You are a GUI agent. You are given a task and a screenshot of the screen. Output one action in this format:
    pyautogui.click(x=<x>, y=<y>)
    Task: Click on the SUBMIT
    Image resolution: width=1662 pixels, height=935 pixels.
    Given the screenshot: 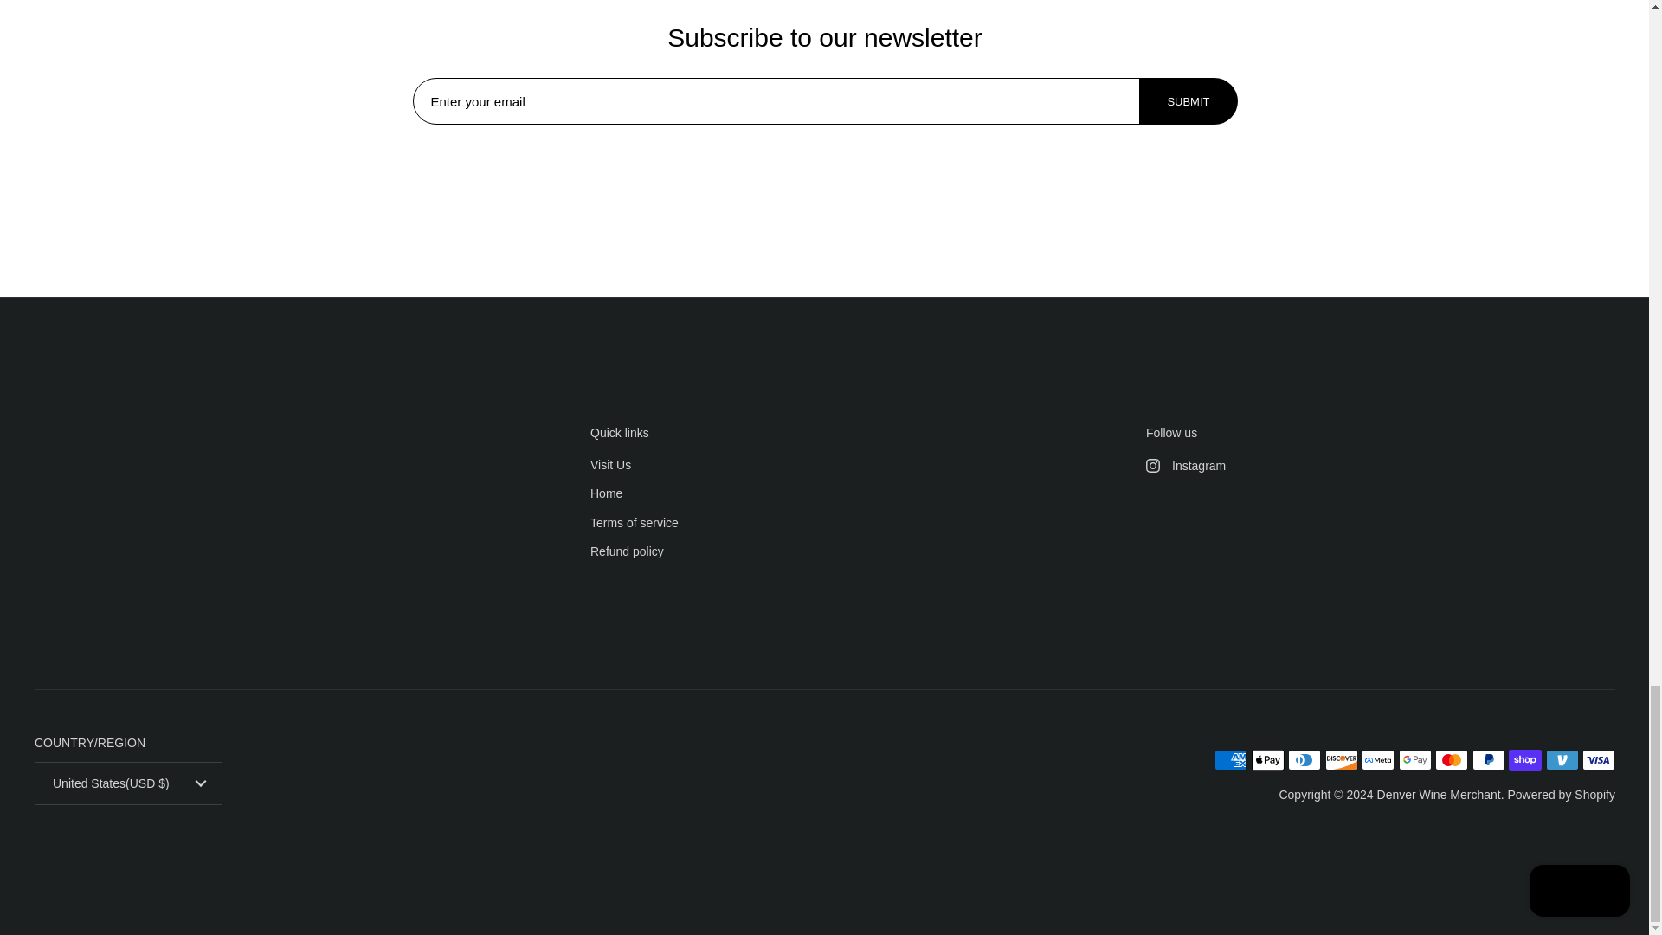 What is the action you would take?
    pyautogui.click(x=1188, y=100)
    